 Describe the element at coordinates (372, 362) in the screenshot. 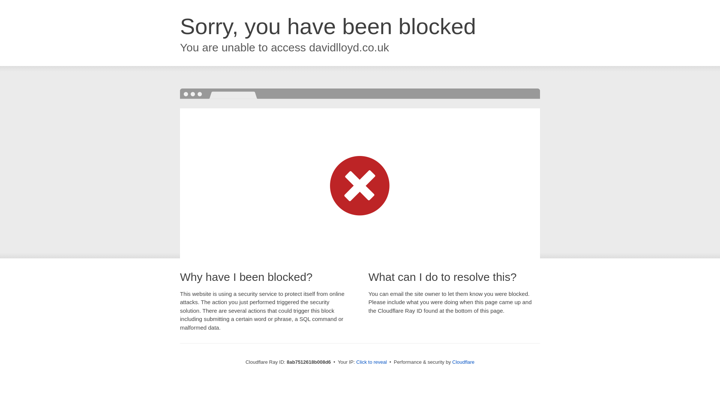

I see `Click to reveal` at that location.